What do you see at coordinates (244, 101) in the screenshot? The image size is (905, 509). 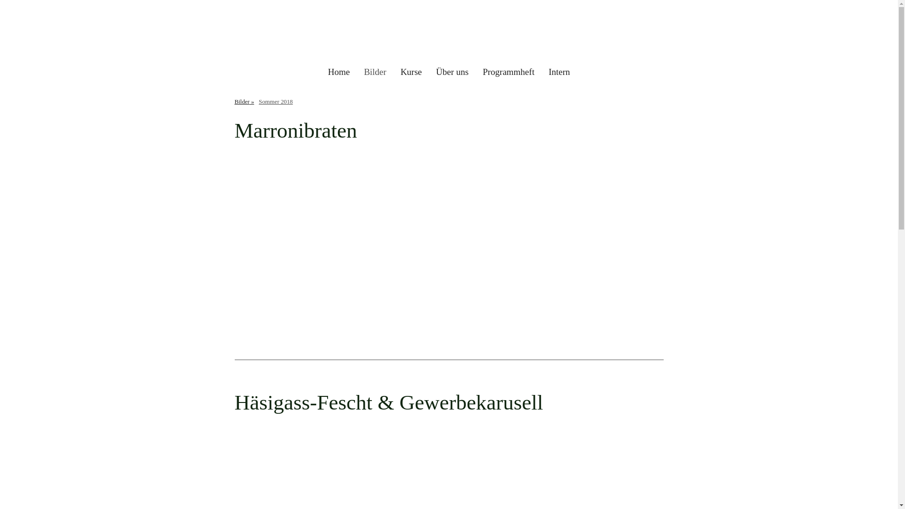 I see `Bilder` at bounding box center [244, 101].